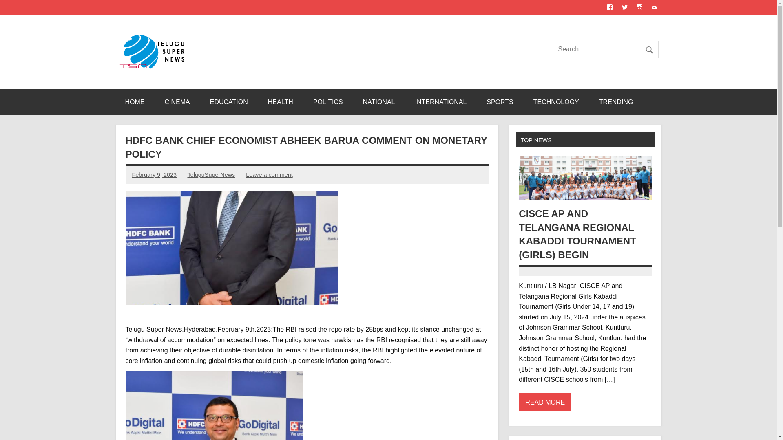  Describe the element at coordinates (440, 102) in the screenshot. I see `INTERNATIONAL` at that location.